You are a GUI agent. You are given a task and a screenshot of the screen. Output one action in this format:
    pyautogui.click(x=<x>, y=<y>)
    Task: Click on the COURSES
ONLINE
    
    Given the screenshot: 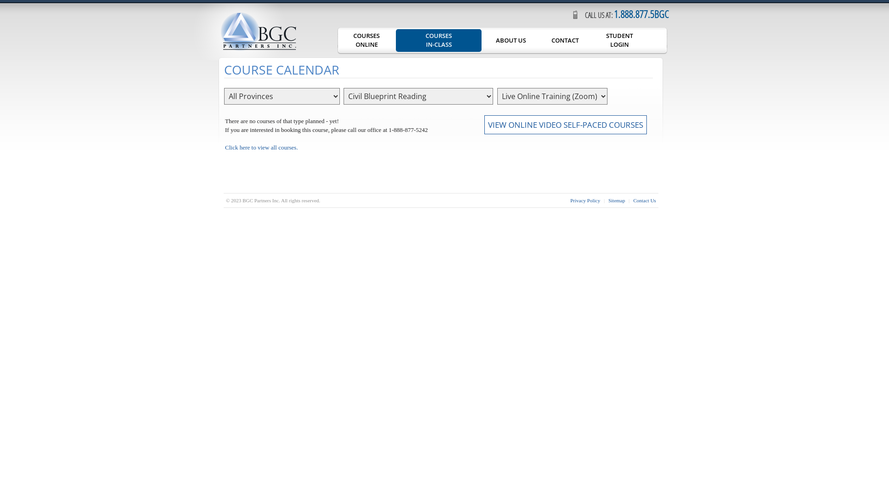 What is the action you would take?
    pyautogui.click(x=367, y=41)
    